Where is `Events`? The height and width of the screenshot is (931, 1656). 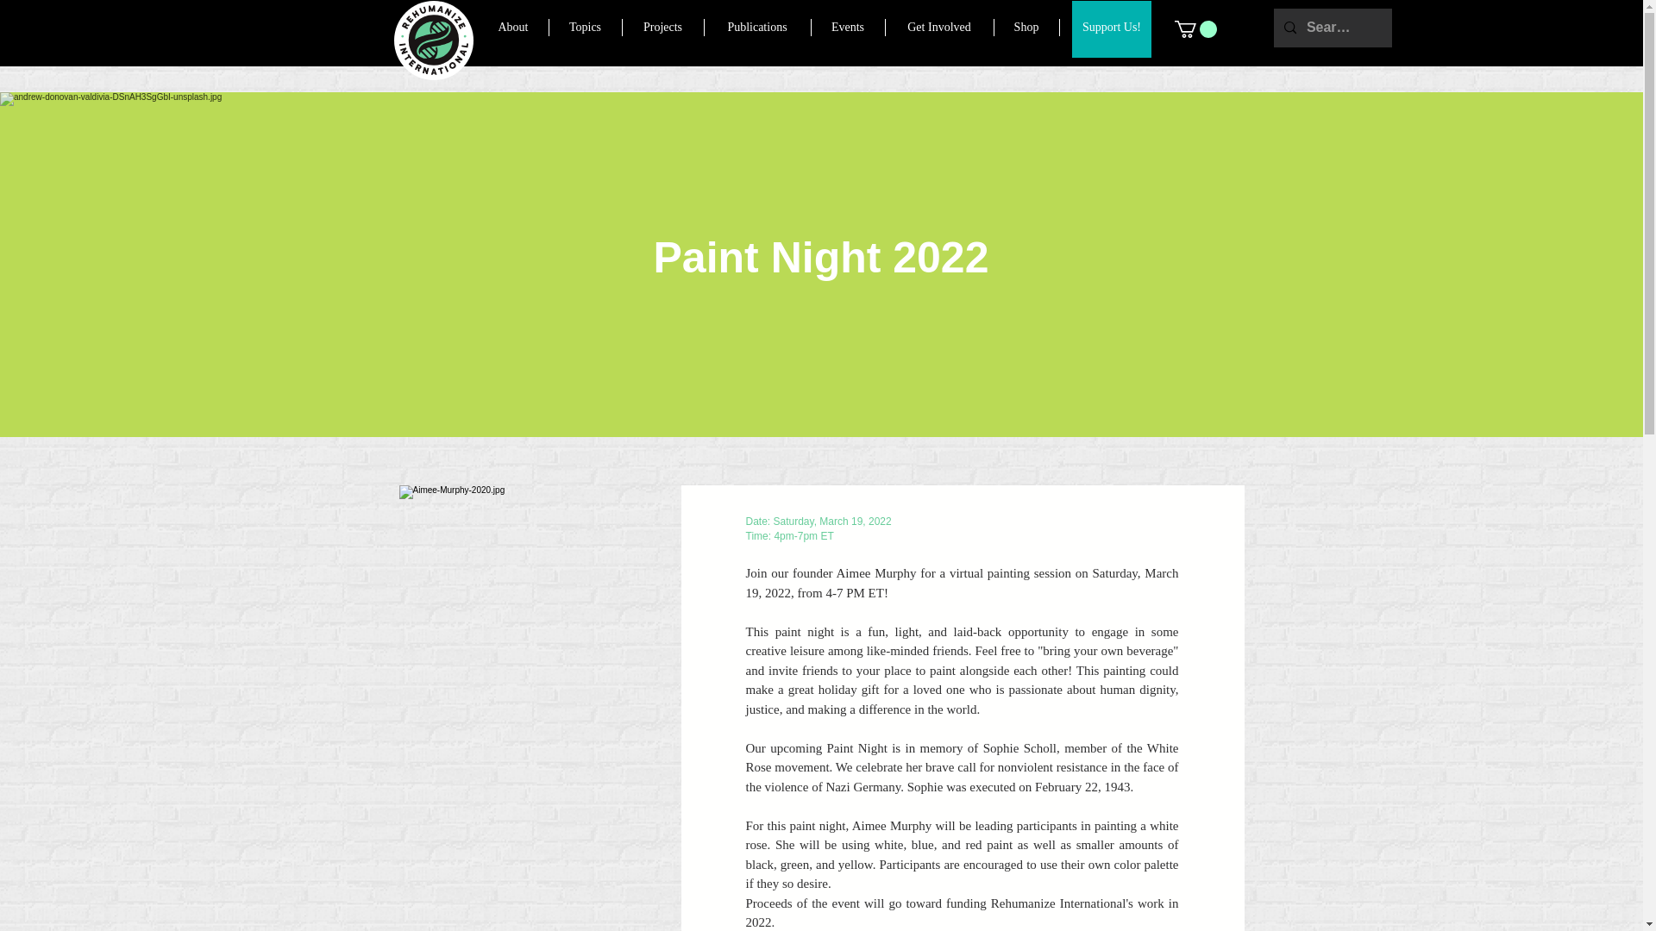 Events is located at coordinates (847, 28).